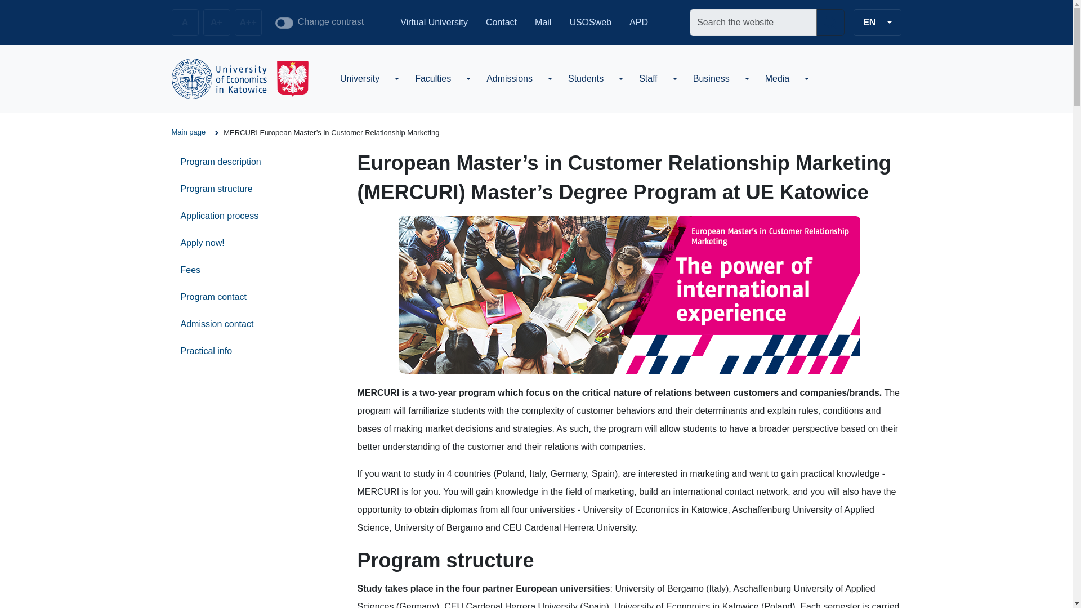 This screenshot has height=608, width=1081. I want to click on University, so click(359, 78).